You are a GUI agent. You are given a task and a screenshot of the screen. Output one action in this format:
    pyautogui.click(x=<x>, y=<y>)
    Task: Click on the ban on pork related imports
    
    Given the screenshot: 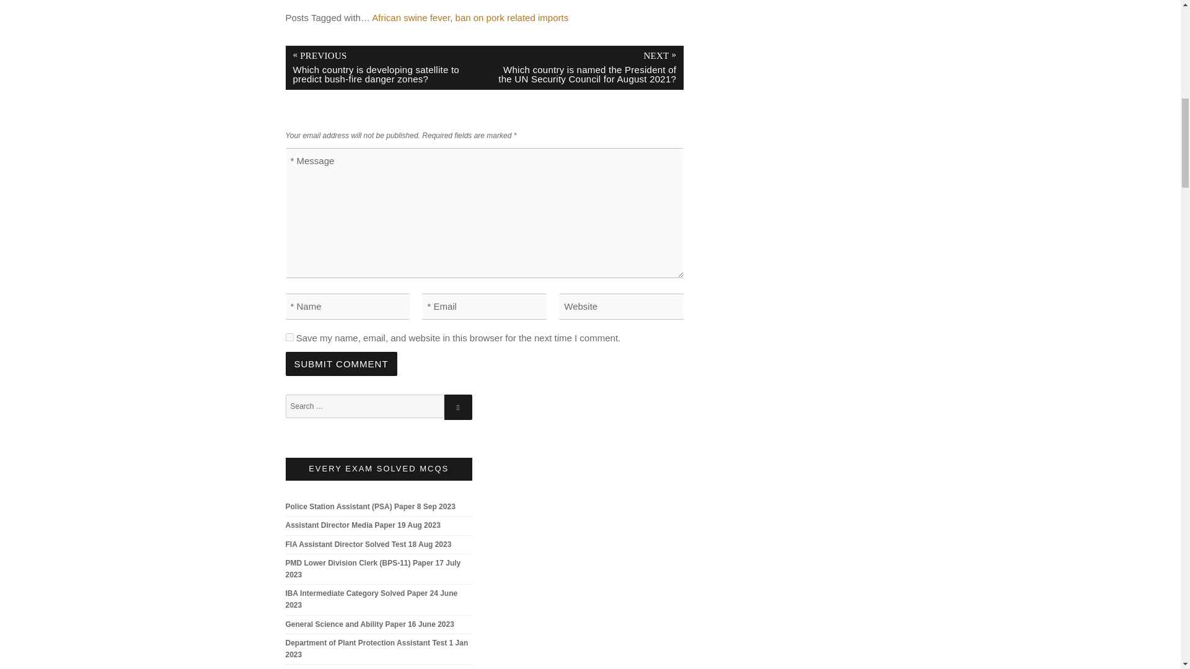 What is the action you would take?
    pyautogui.click(x=512, y=17)
    